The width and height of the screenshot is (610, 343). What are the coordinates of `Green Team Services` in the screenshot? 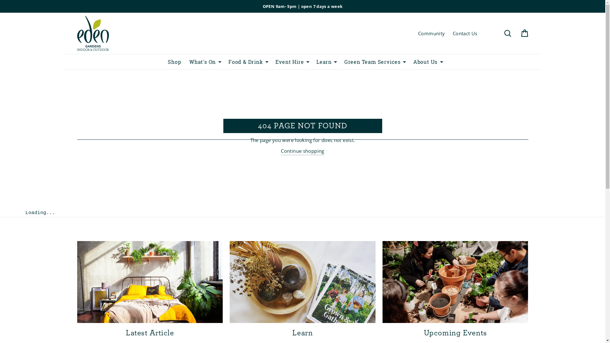 It's located at (370, 62).